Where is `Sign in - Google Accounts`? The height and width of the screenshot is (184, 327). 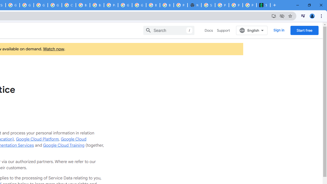 Sign in - Google Accounts is located at coordinates (208, 5).